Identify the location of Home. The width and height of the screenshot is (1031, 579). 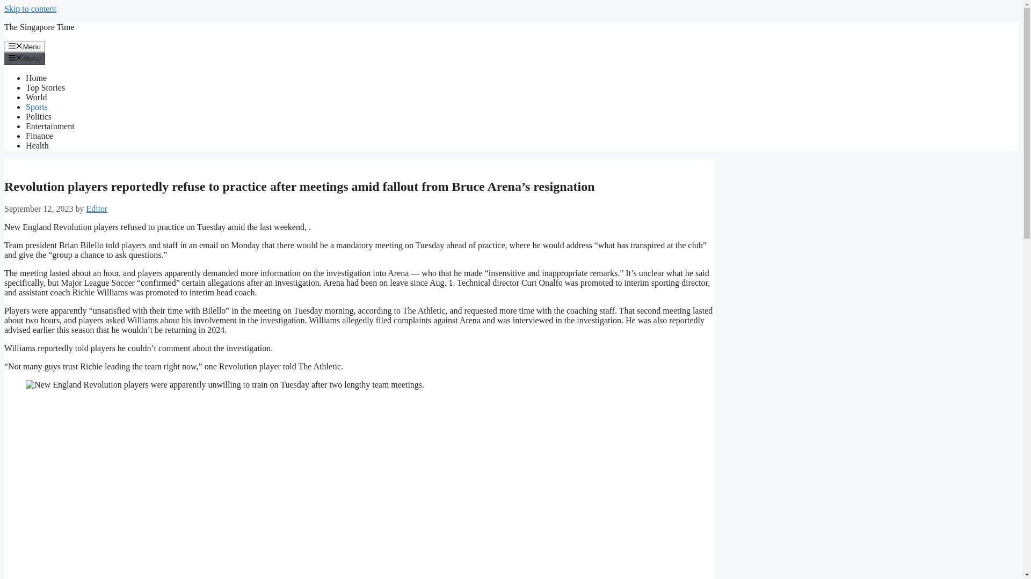
(36, 78).